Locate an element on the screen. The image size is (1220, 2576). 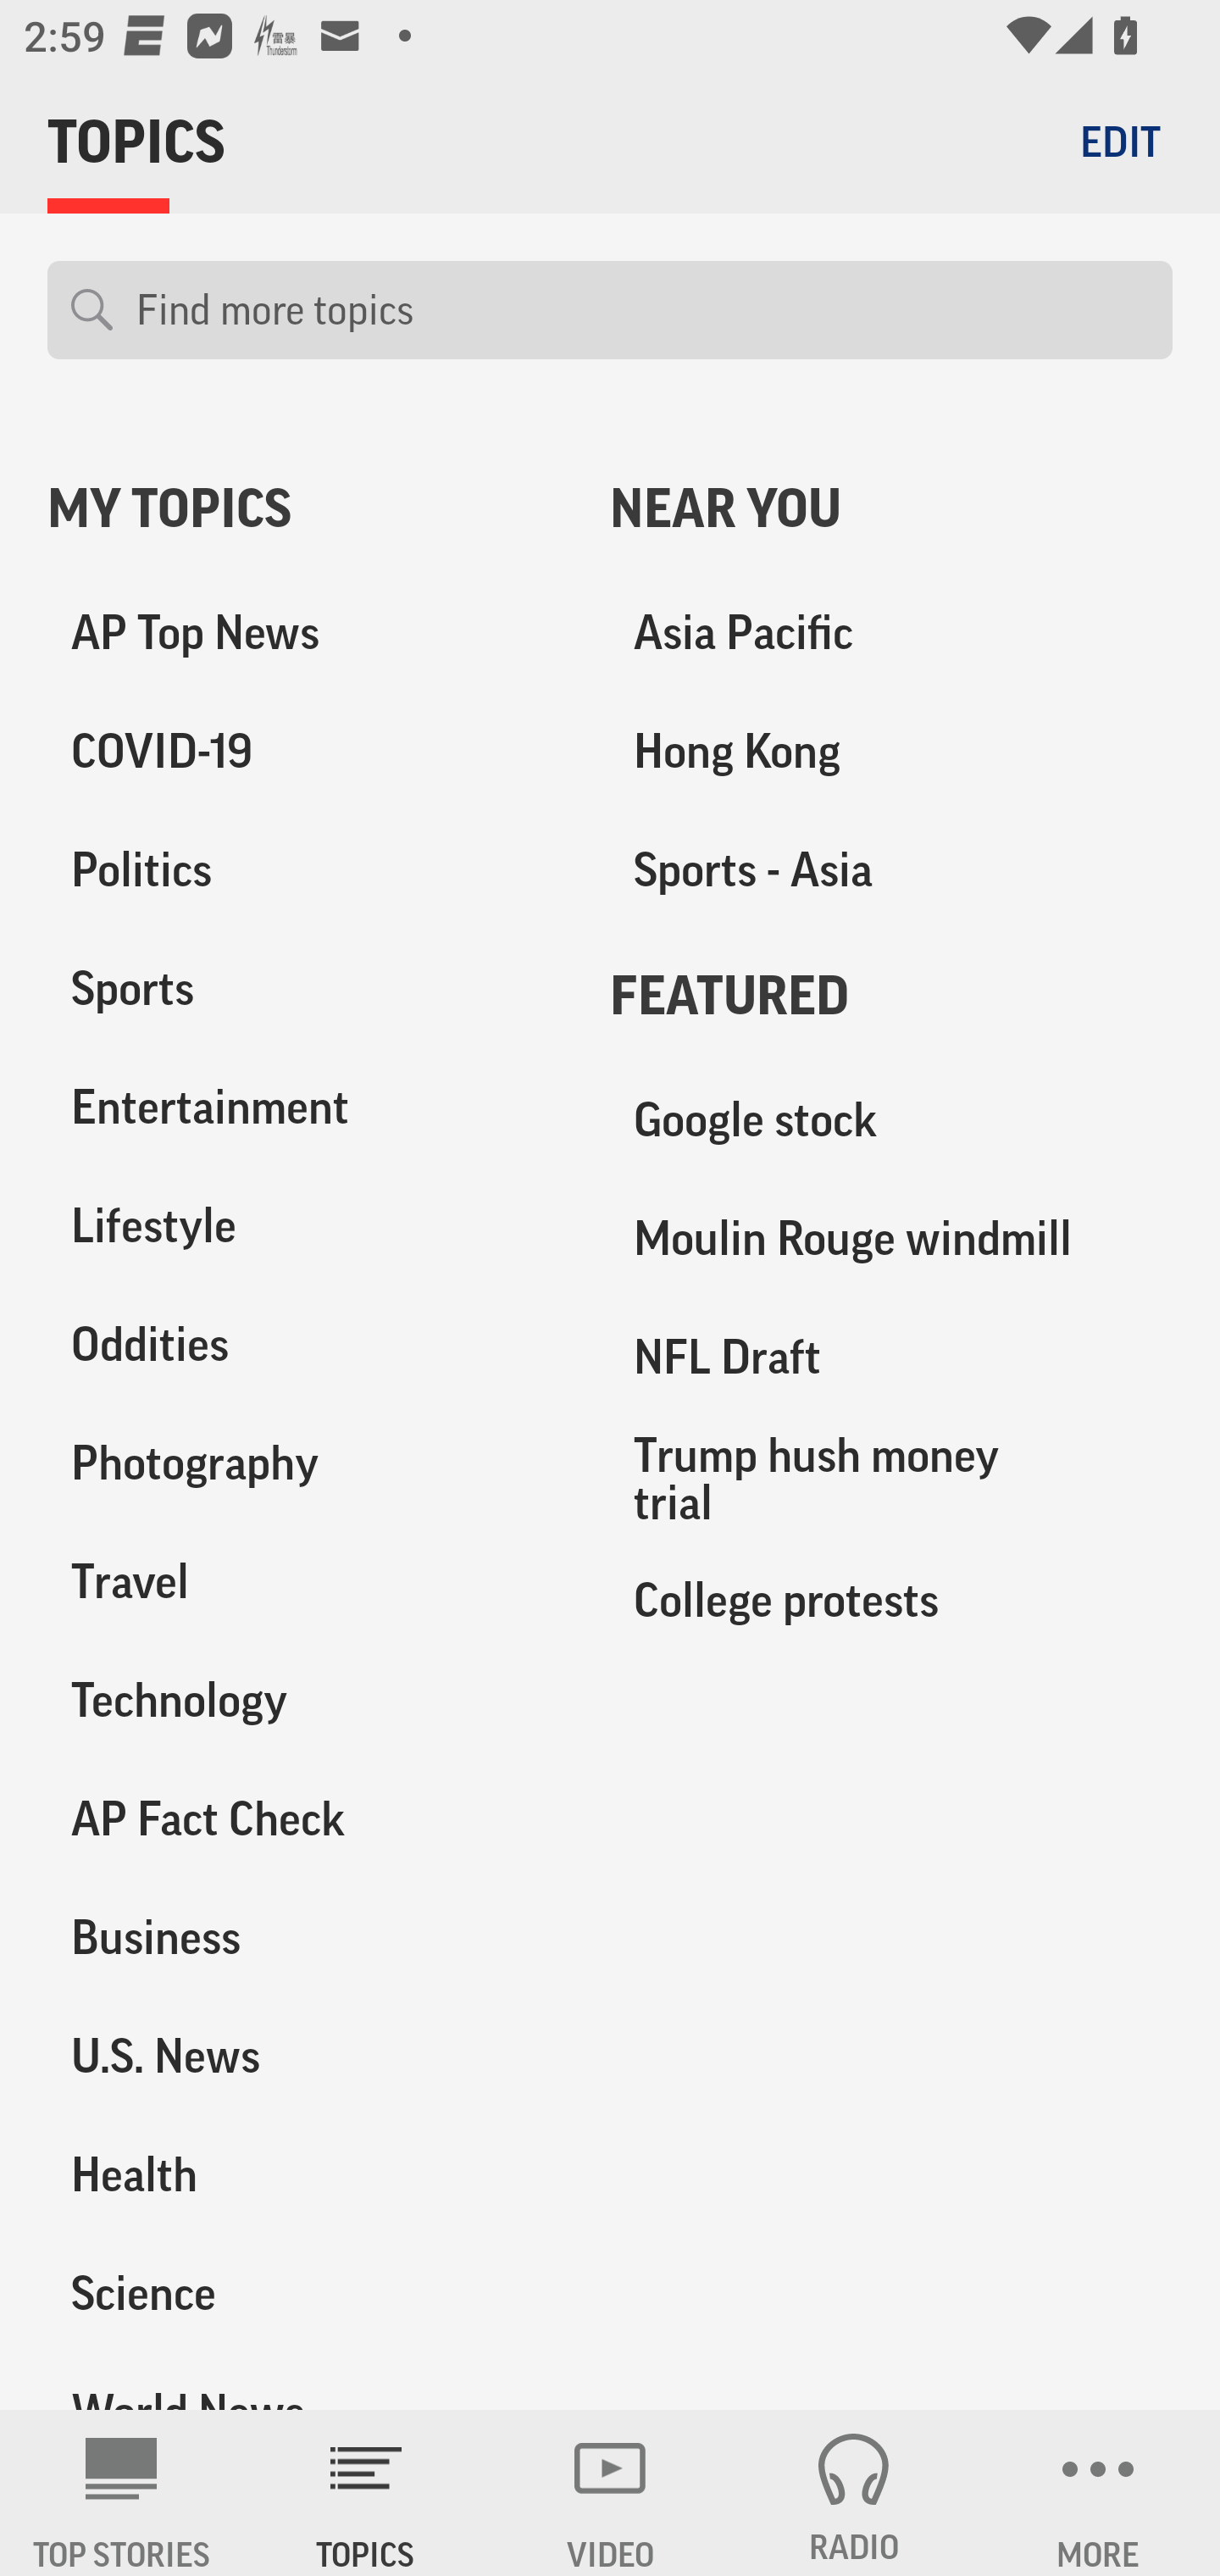
Sports - Asia is located at coordinates (891, 870).